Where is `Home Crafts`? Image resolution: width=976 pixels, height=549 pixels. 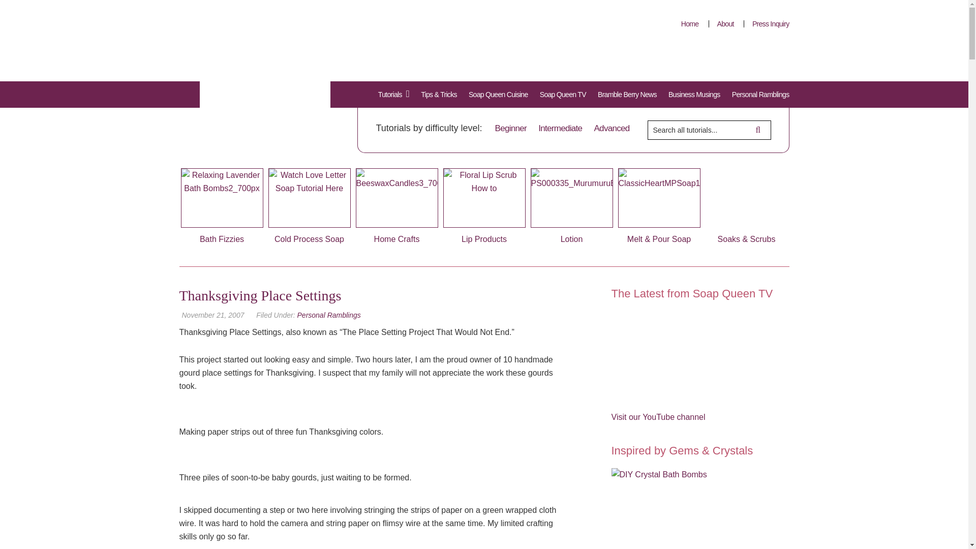 Home Crafts is located at coordinates (397, 205).